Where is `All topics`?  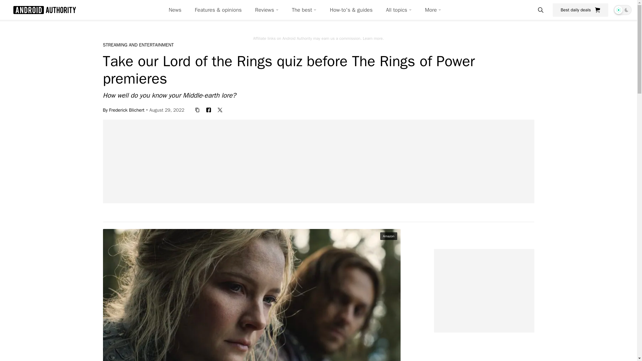 All topics is located at coordinates (399, 10).